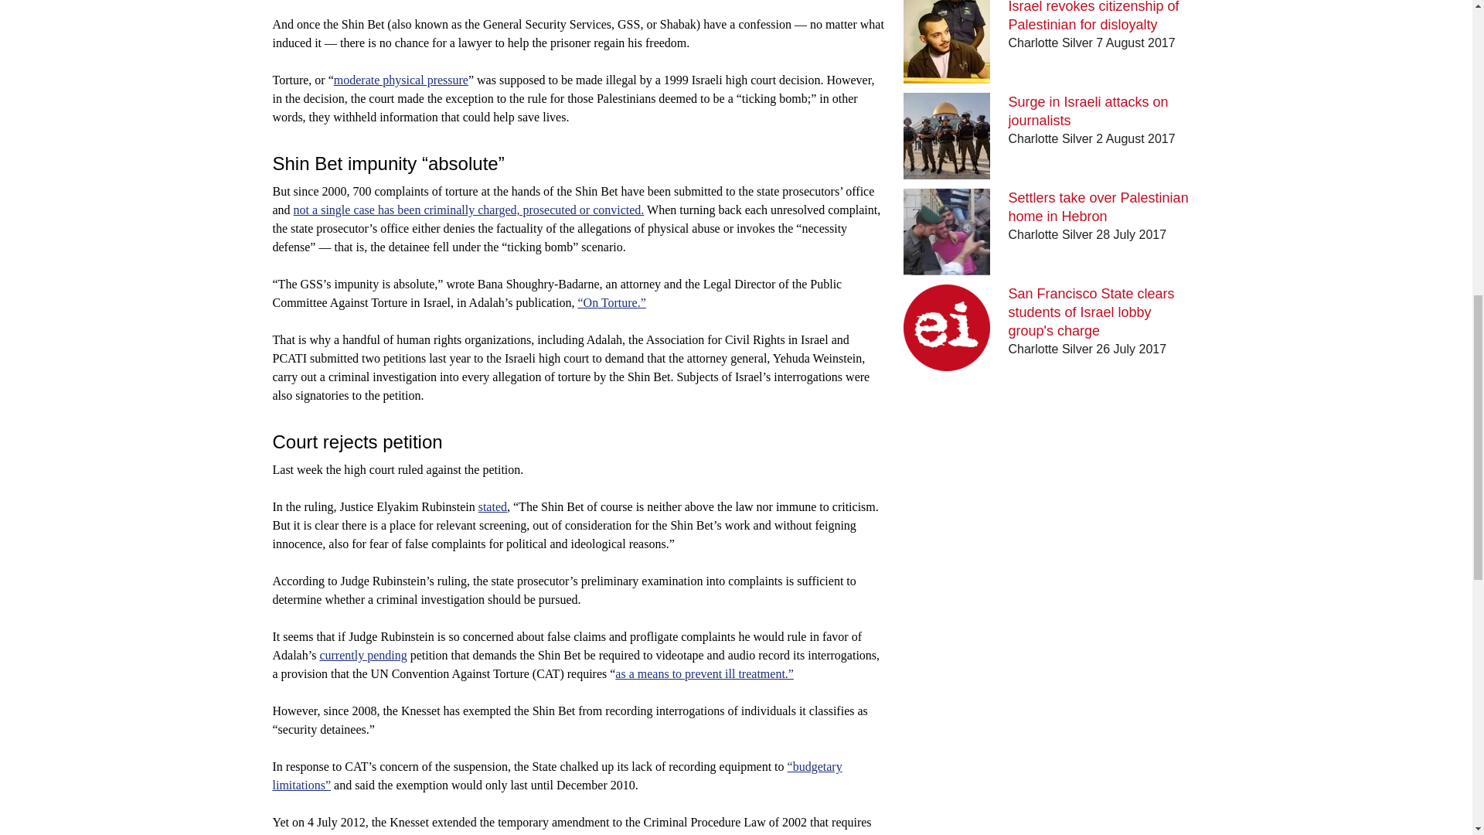 This screenshot has width=1484, height=835. Describe the element at coordinates (401, 80) in the screenshot. I see `moderate physical pressure` at that location.